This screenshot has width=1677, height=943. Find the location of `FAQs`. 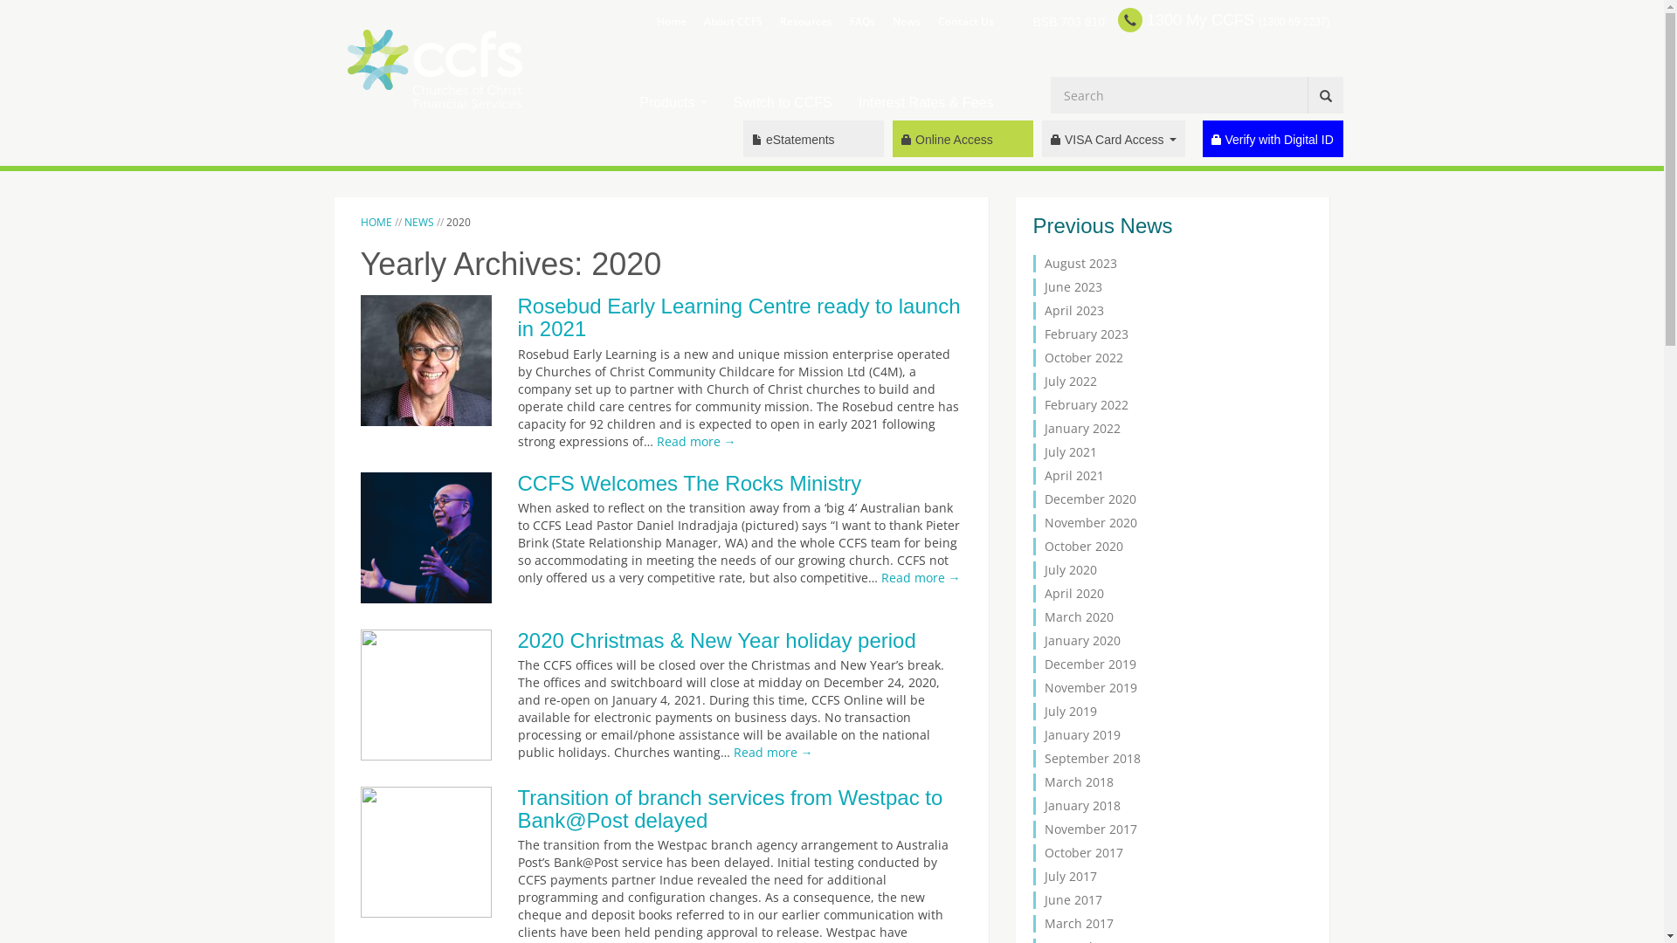

FAQs is located at coordinates (861, 19).